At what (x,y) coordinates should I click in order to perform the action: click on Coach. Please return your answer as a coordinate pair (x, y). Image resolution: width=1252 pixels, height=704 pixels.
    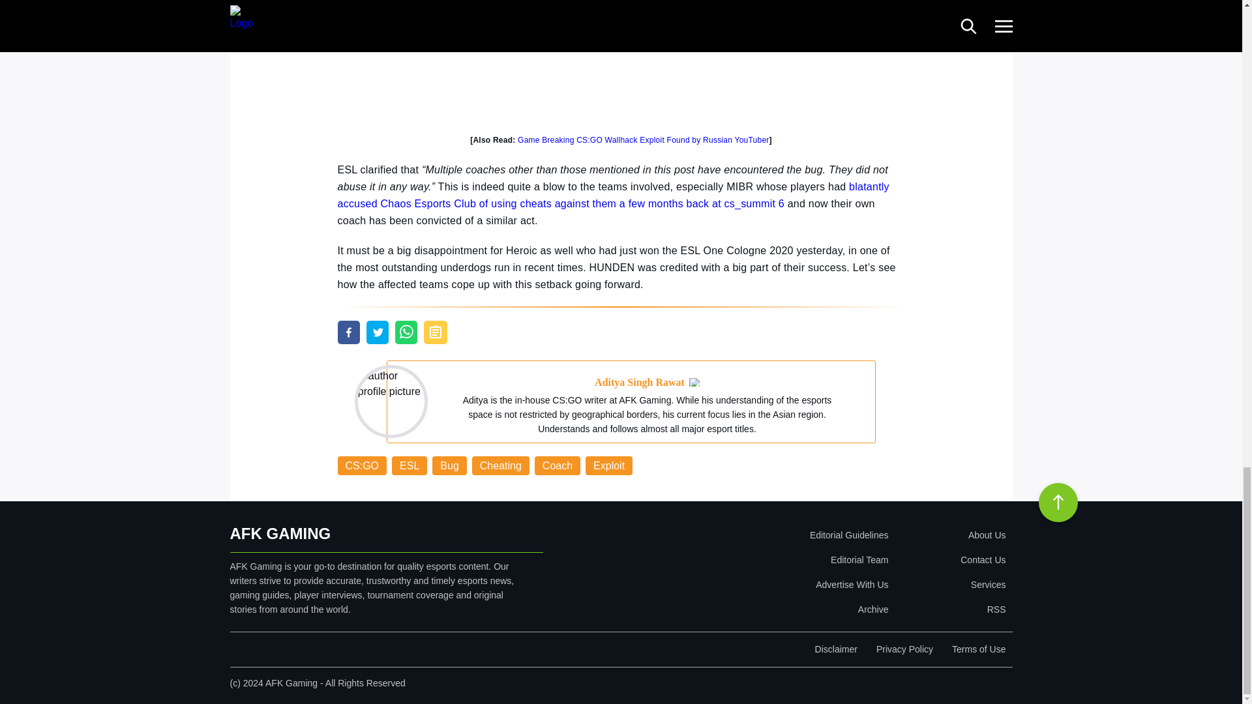
    Looking at the image, I should click on (557, 465).